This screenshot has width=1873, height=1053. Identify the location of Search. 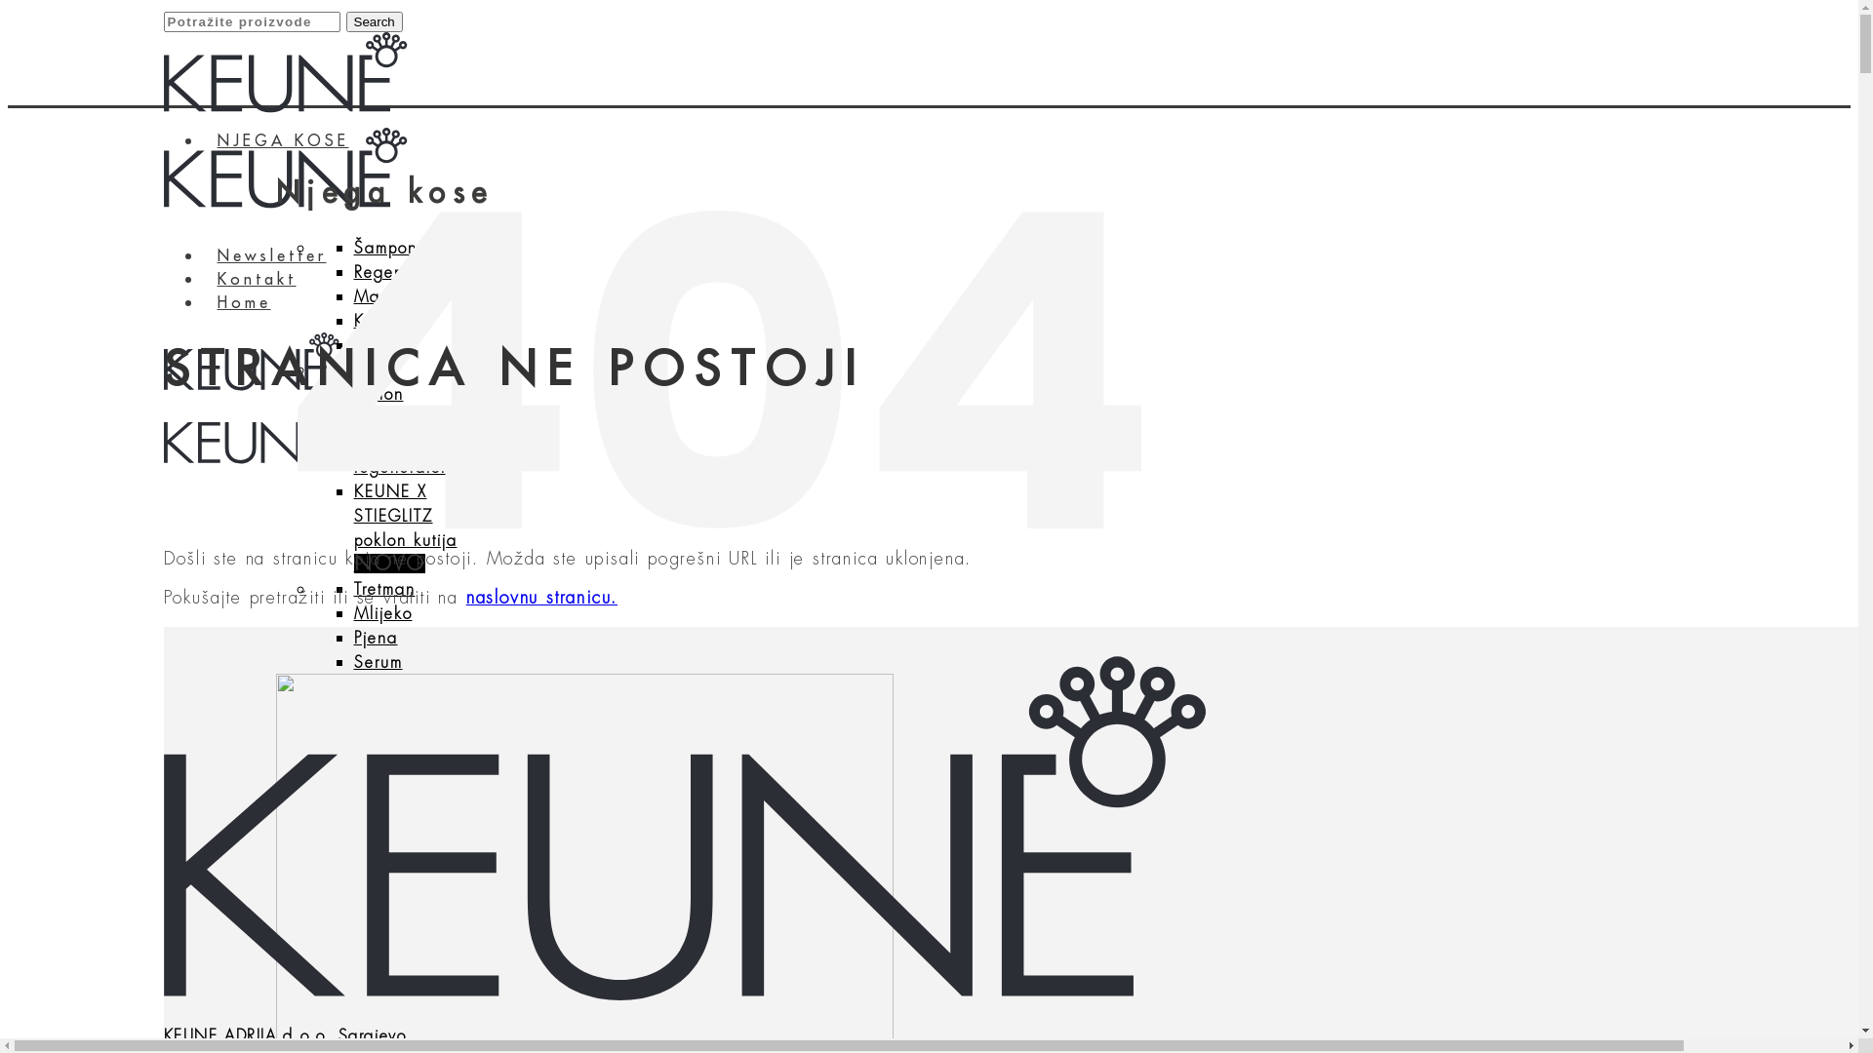
(374, 21).